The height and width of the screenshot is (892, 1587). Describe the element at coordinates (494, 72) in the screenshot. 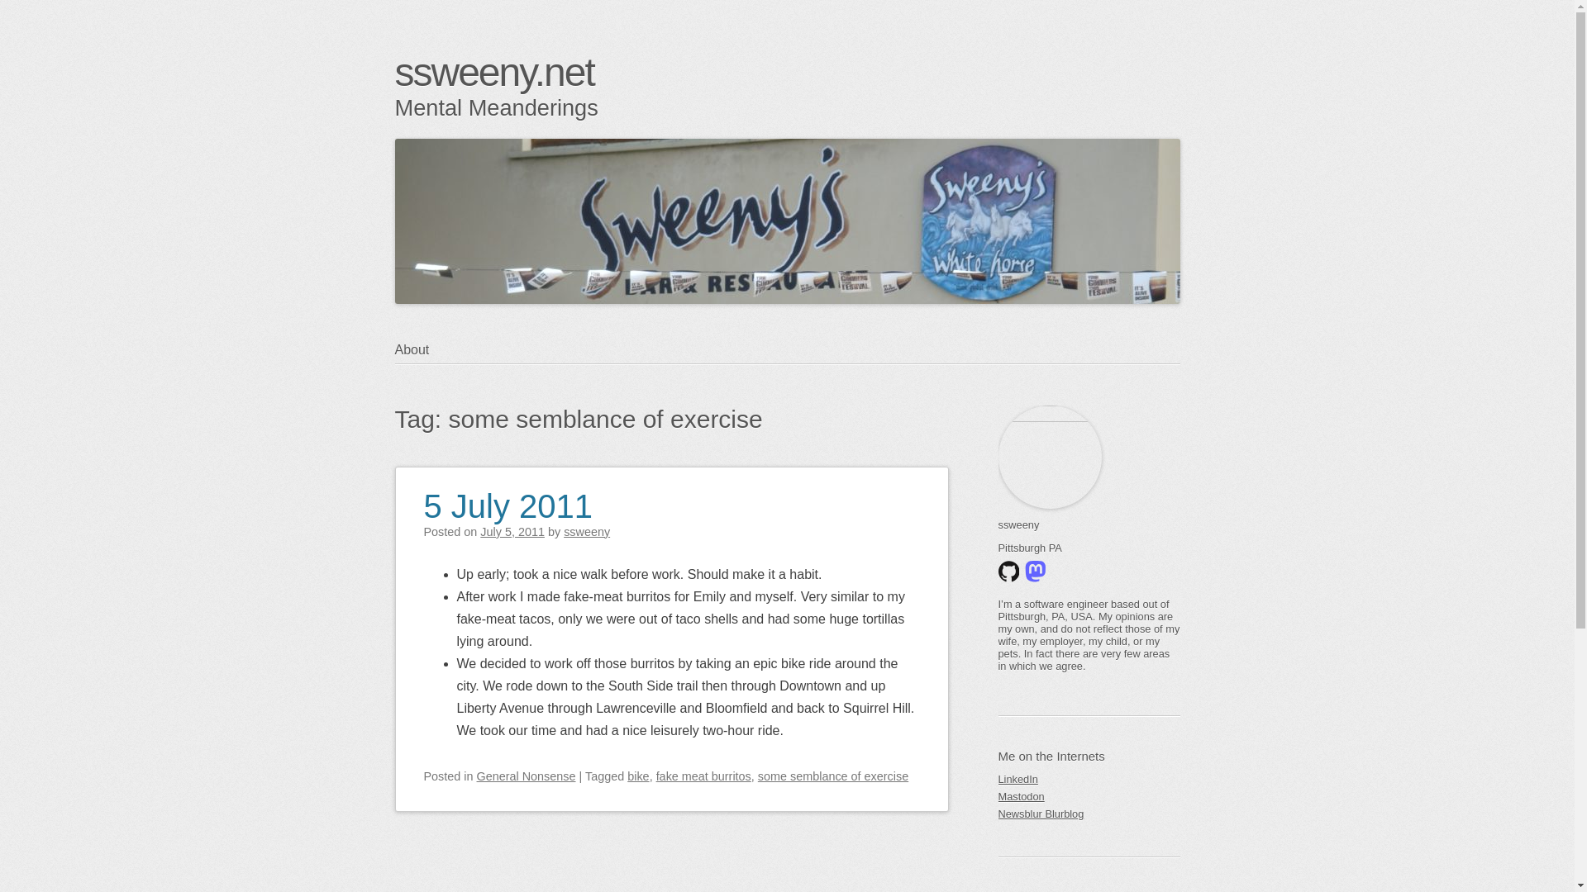

I see `ssweeny.net` at that location.